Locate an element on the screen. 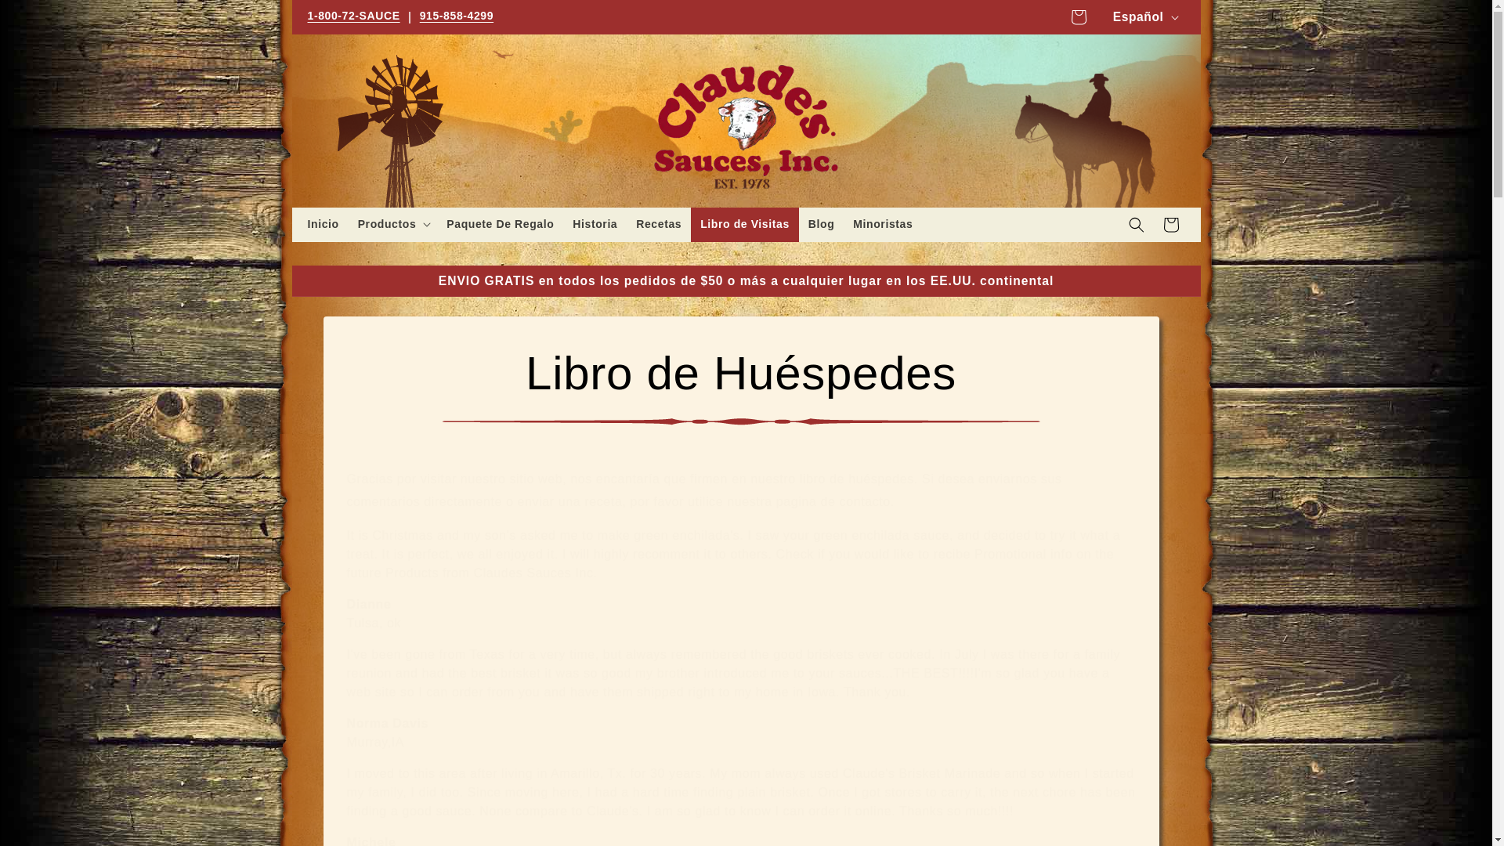 The width and height of the screenshot is (1504, 846). Paquete De Regalo is located at coordinates (500, 223).